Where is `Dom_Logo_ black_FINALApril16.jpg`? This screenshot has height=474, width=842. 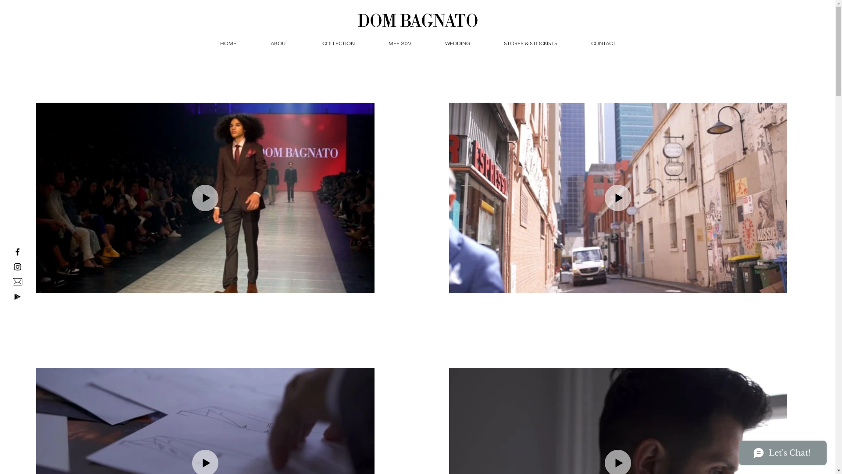
Dom_Logo_ black_FINALApril16.jpg is located at coordinates (417, 20).